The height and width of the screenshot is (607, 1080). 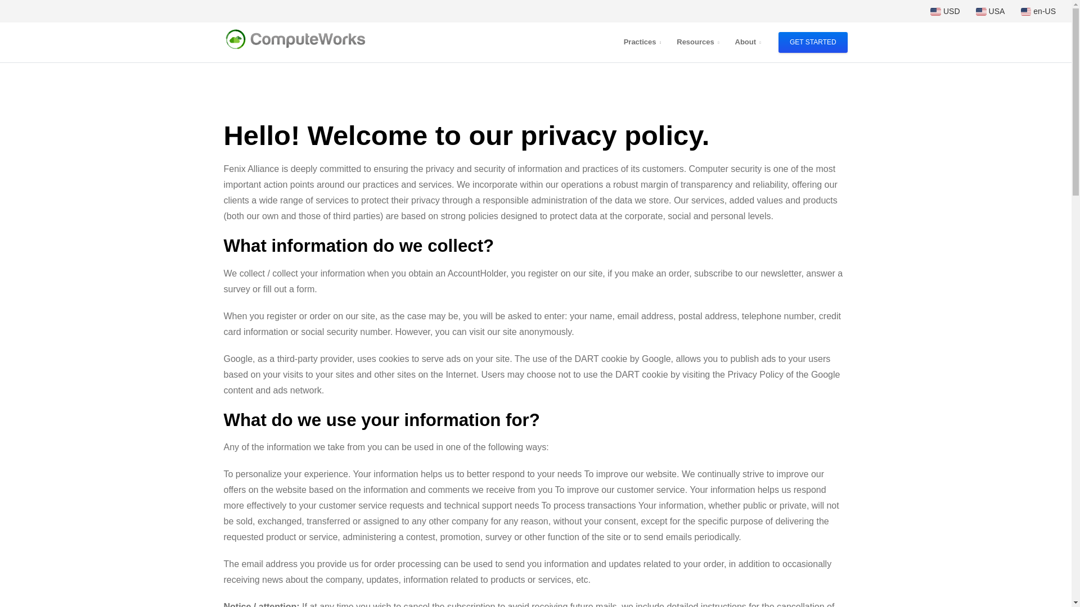 I want to click on About, so click(x=747, y=42).